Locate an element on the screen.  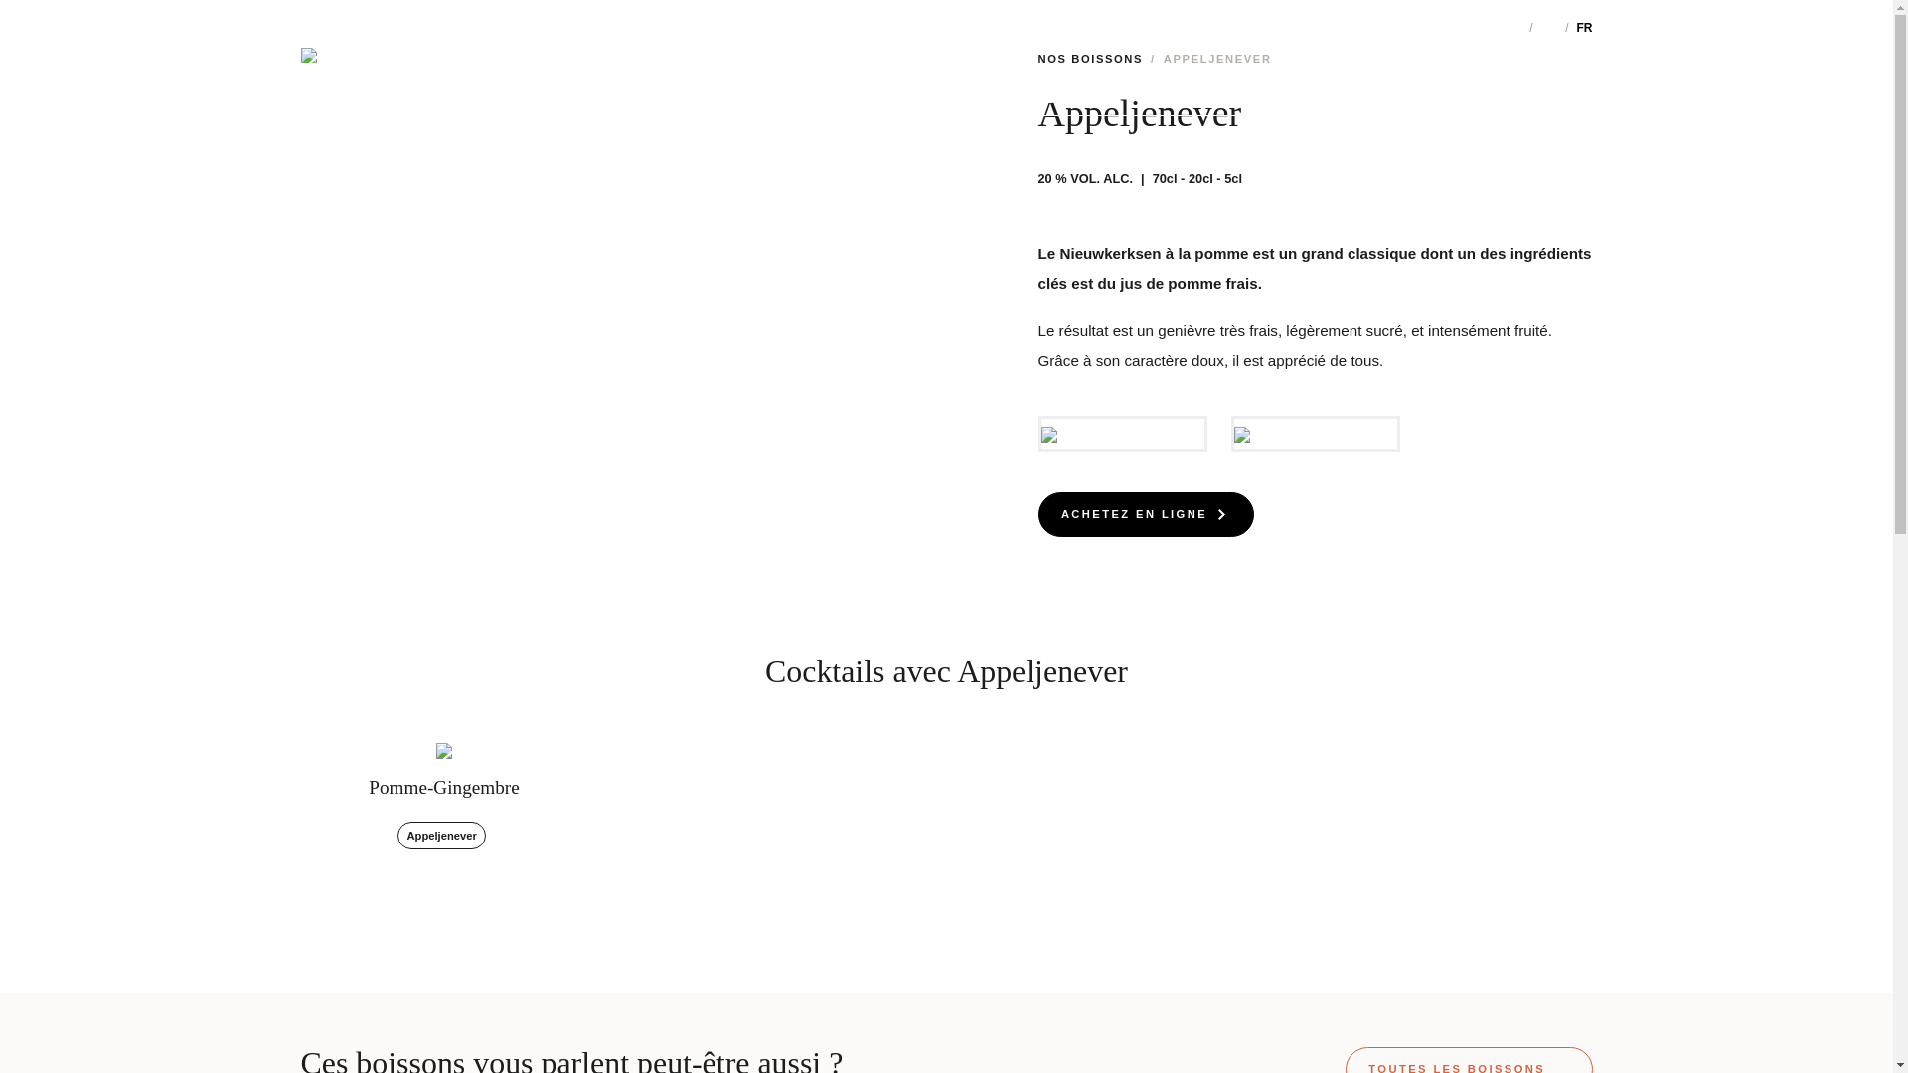
EN is located at coordinates (1548, 28).